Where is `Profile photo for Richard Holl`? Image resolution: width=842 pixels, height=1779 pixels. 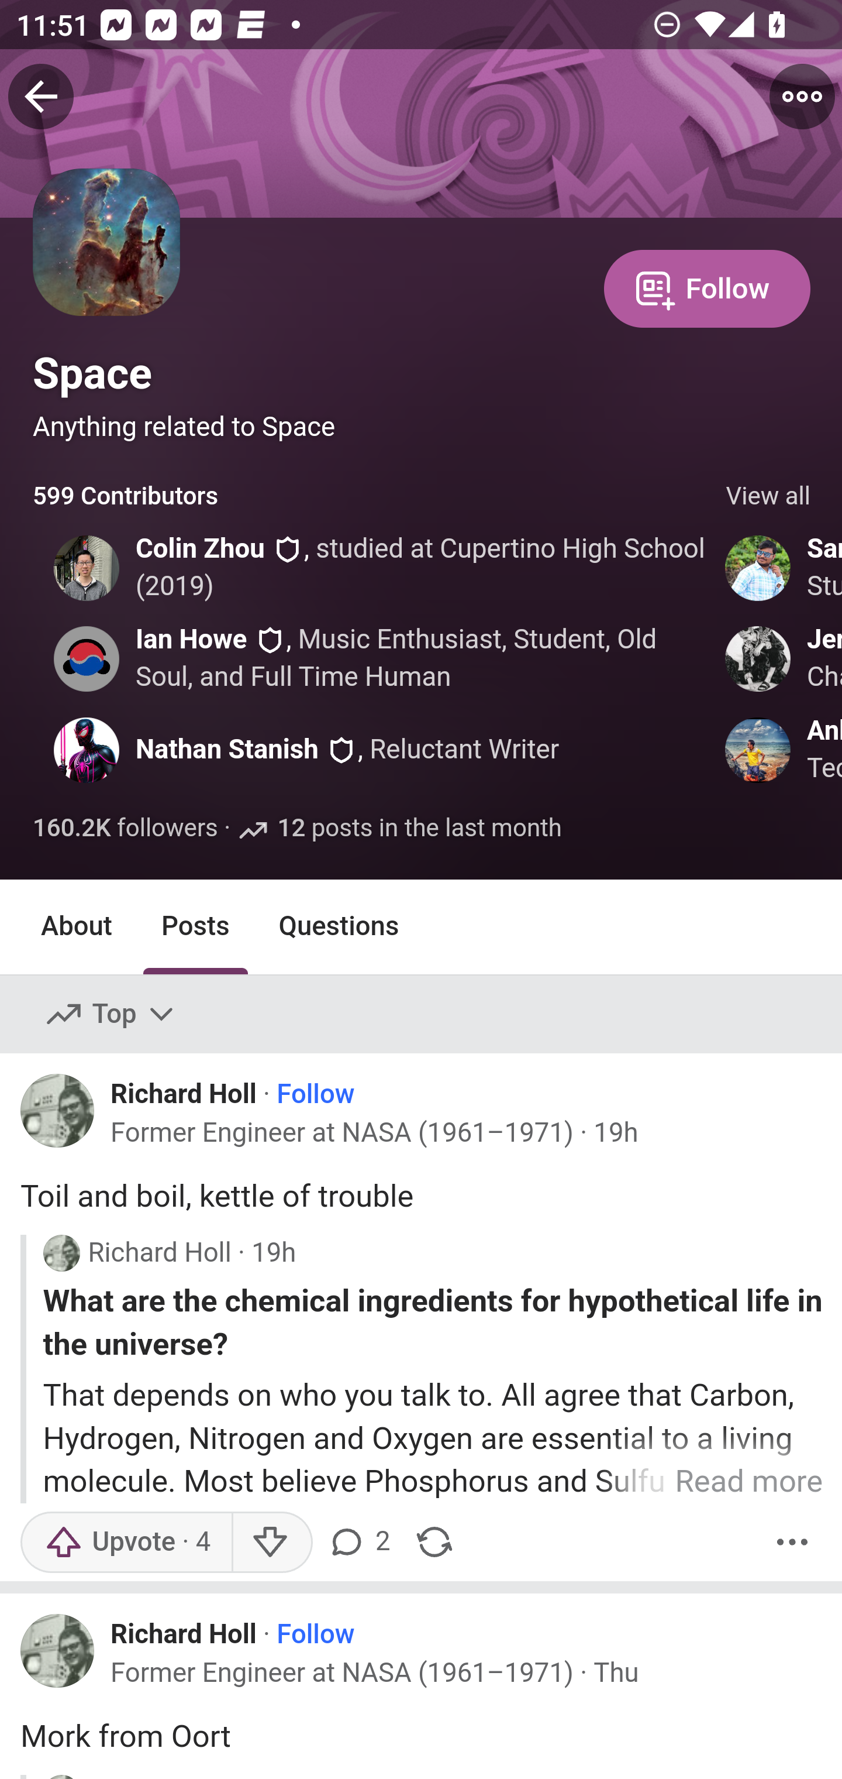
Profile photo for Richard Holl is located at coordinates (58, 1111).